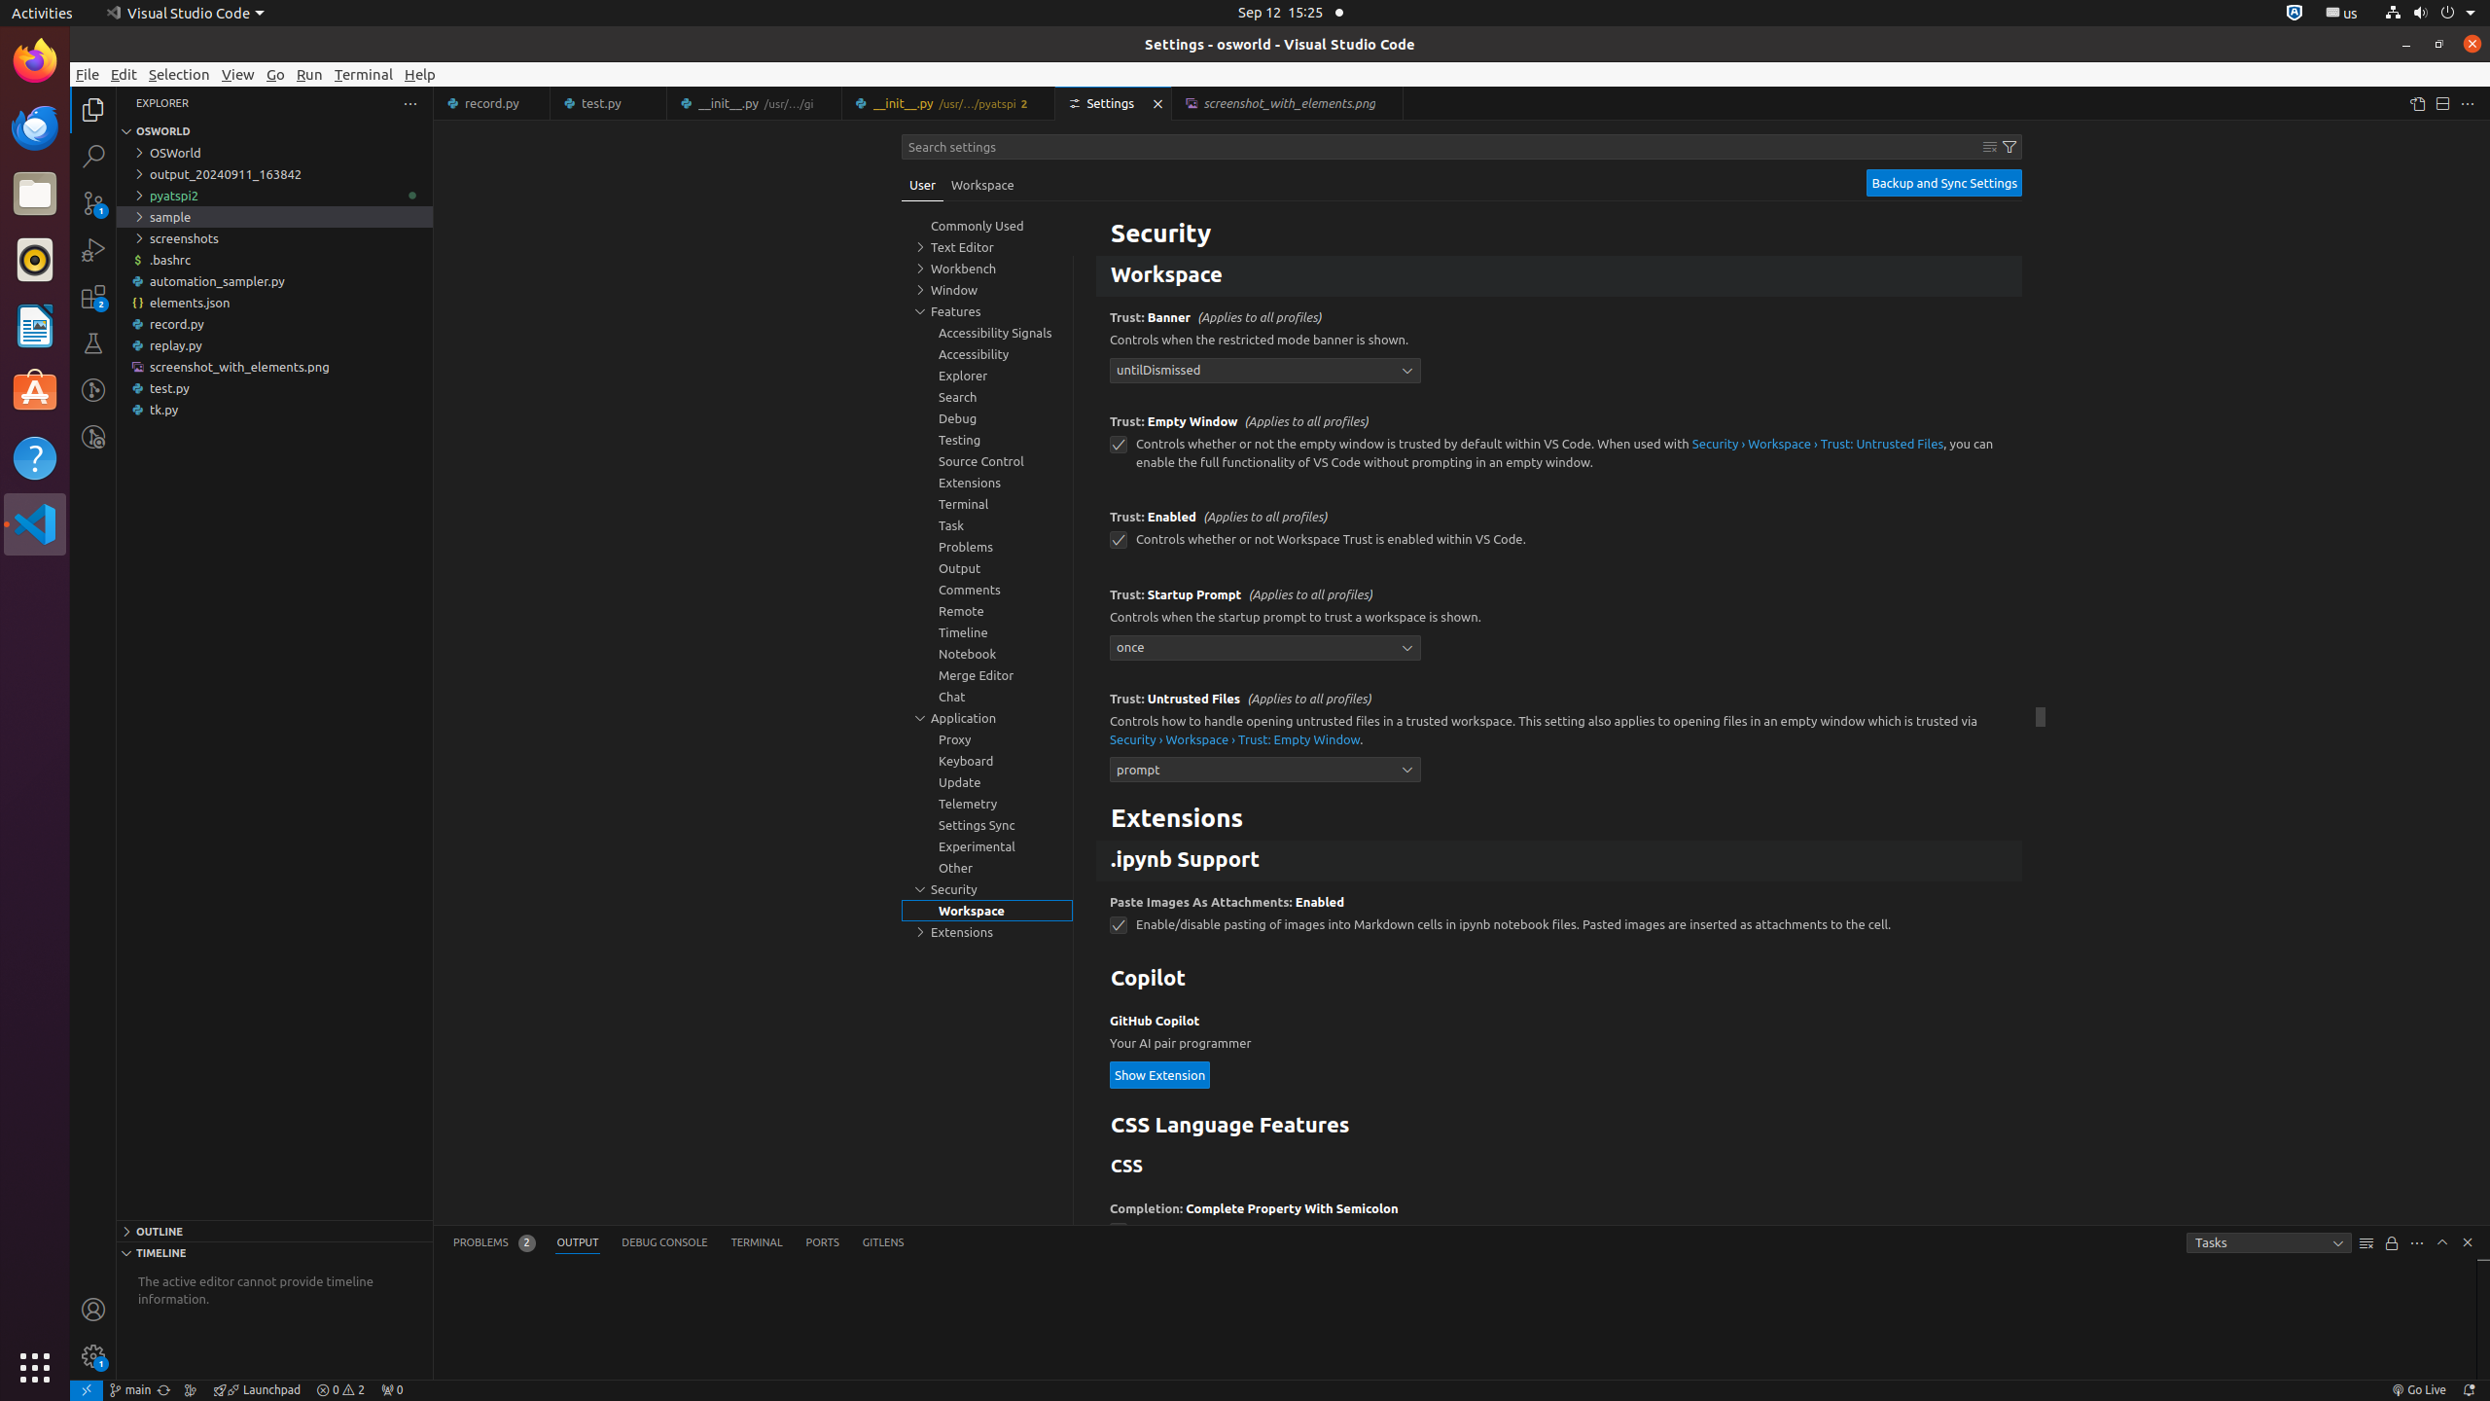  I want to click on  GitHub Copilot. Your AI pair programmer , so click(1559, 1053).